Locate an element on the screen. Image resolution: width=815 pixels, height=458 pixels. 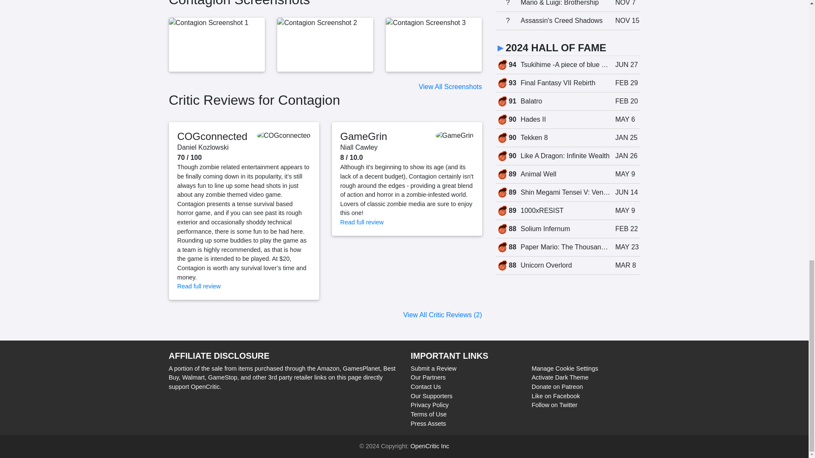
GameGrin is located at coordinates (364, 136).